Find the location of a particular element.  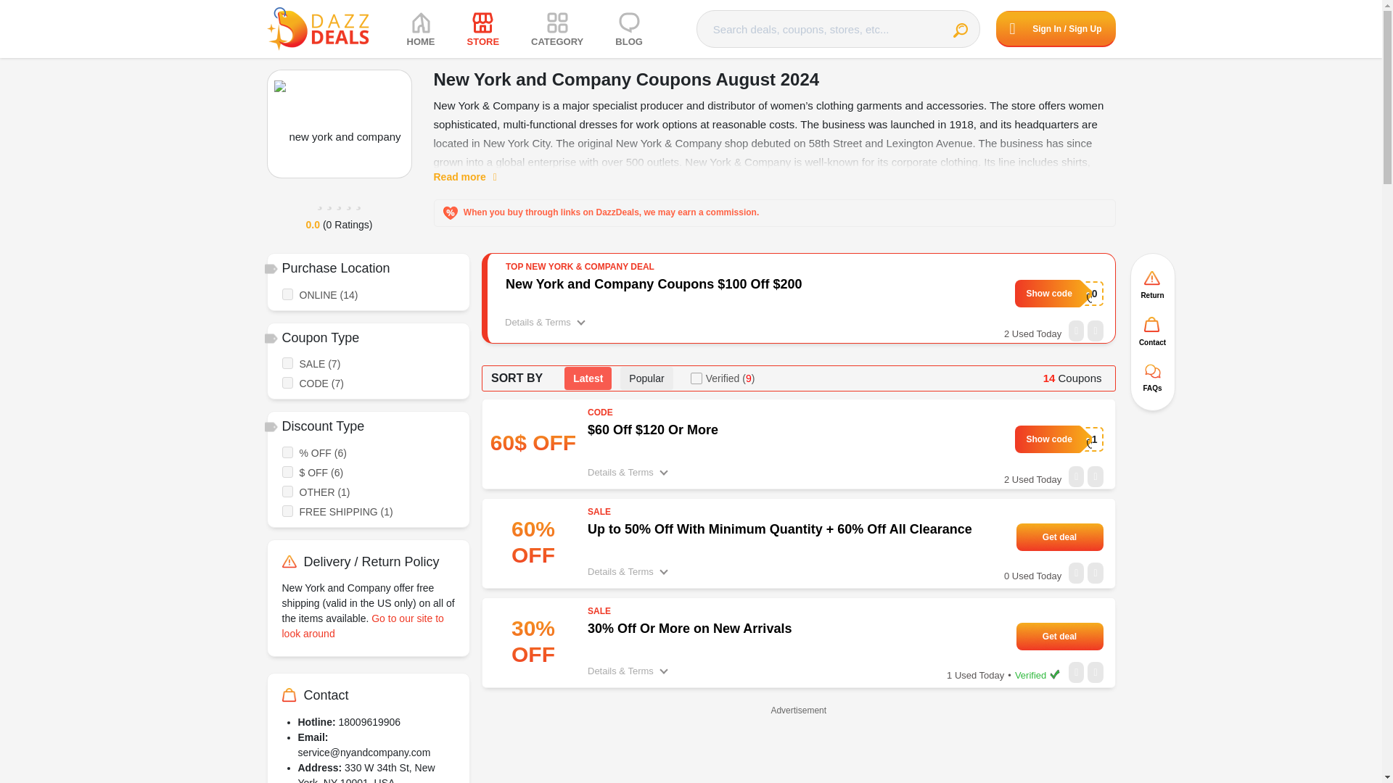

T100 is located at coordinates (1059, 293).